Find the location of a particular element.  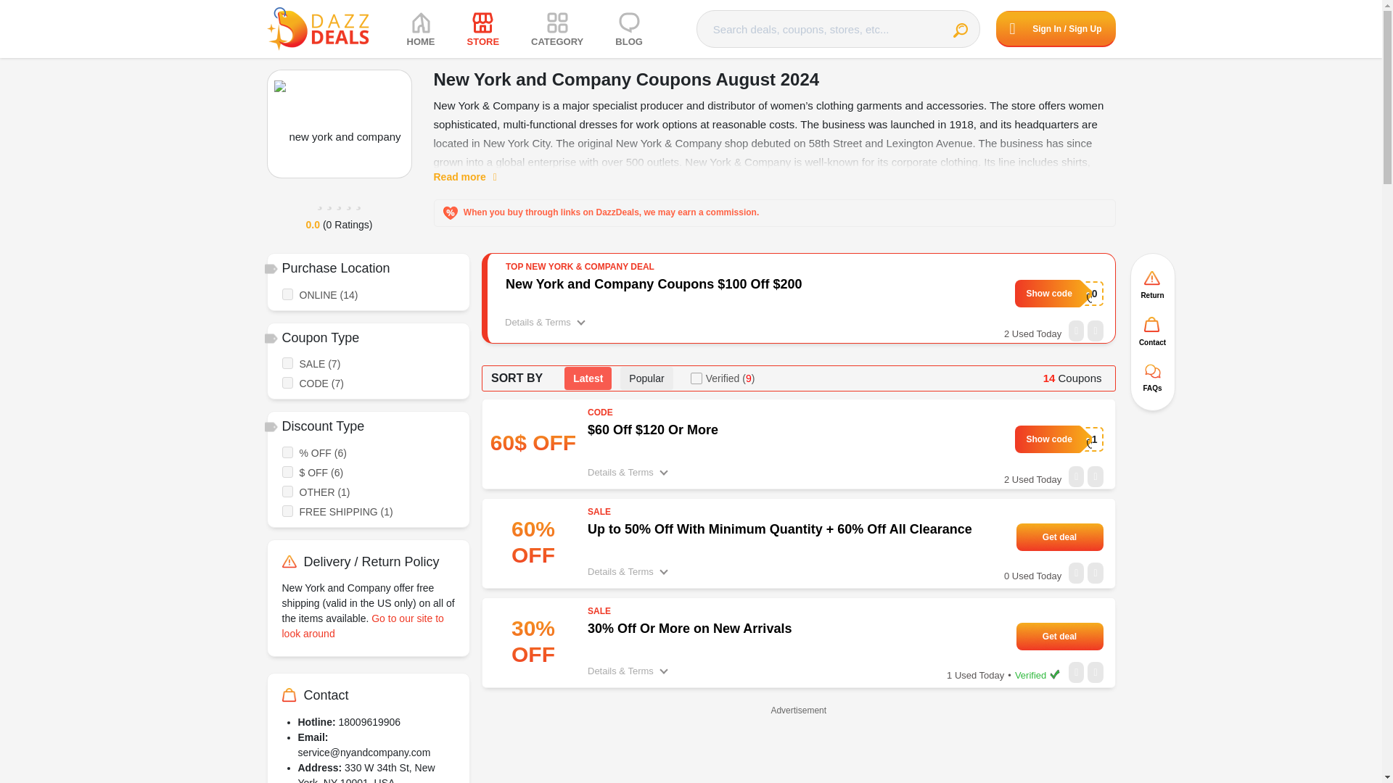

T100 is located at coordinates (1059, 293).